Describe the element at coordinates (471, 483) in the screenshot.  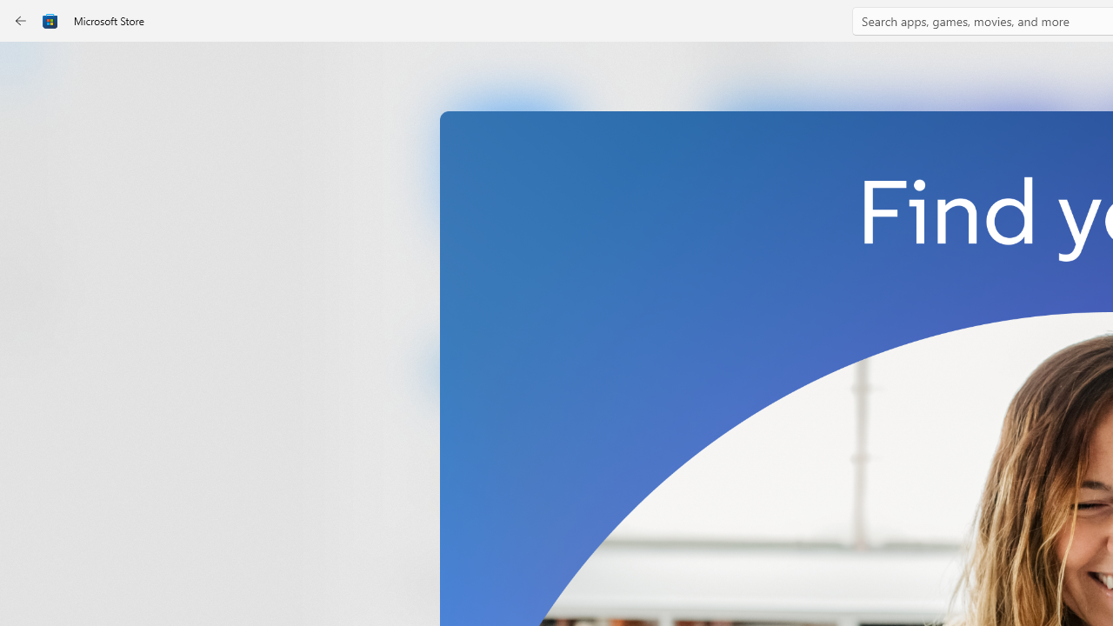
I see `3.9 stars. Click to skip to ratings and reviews` at that location.